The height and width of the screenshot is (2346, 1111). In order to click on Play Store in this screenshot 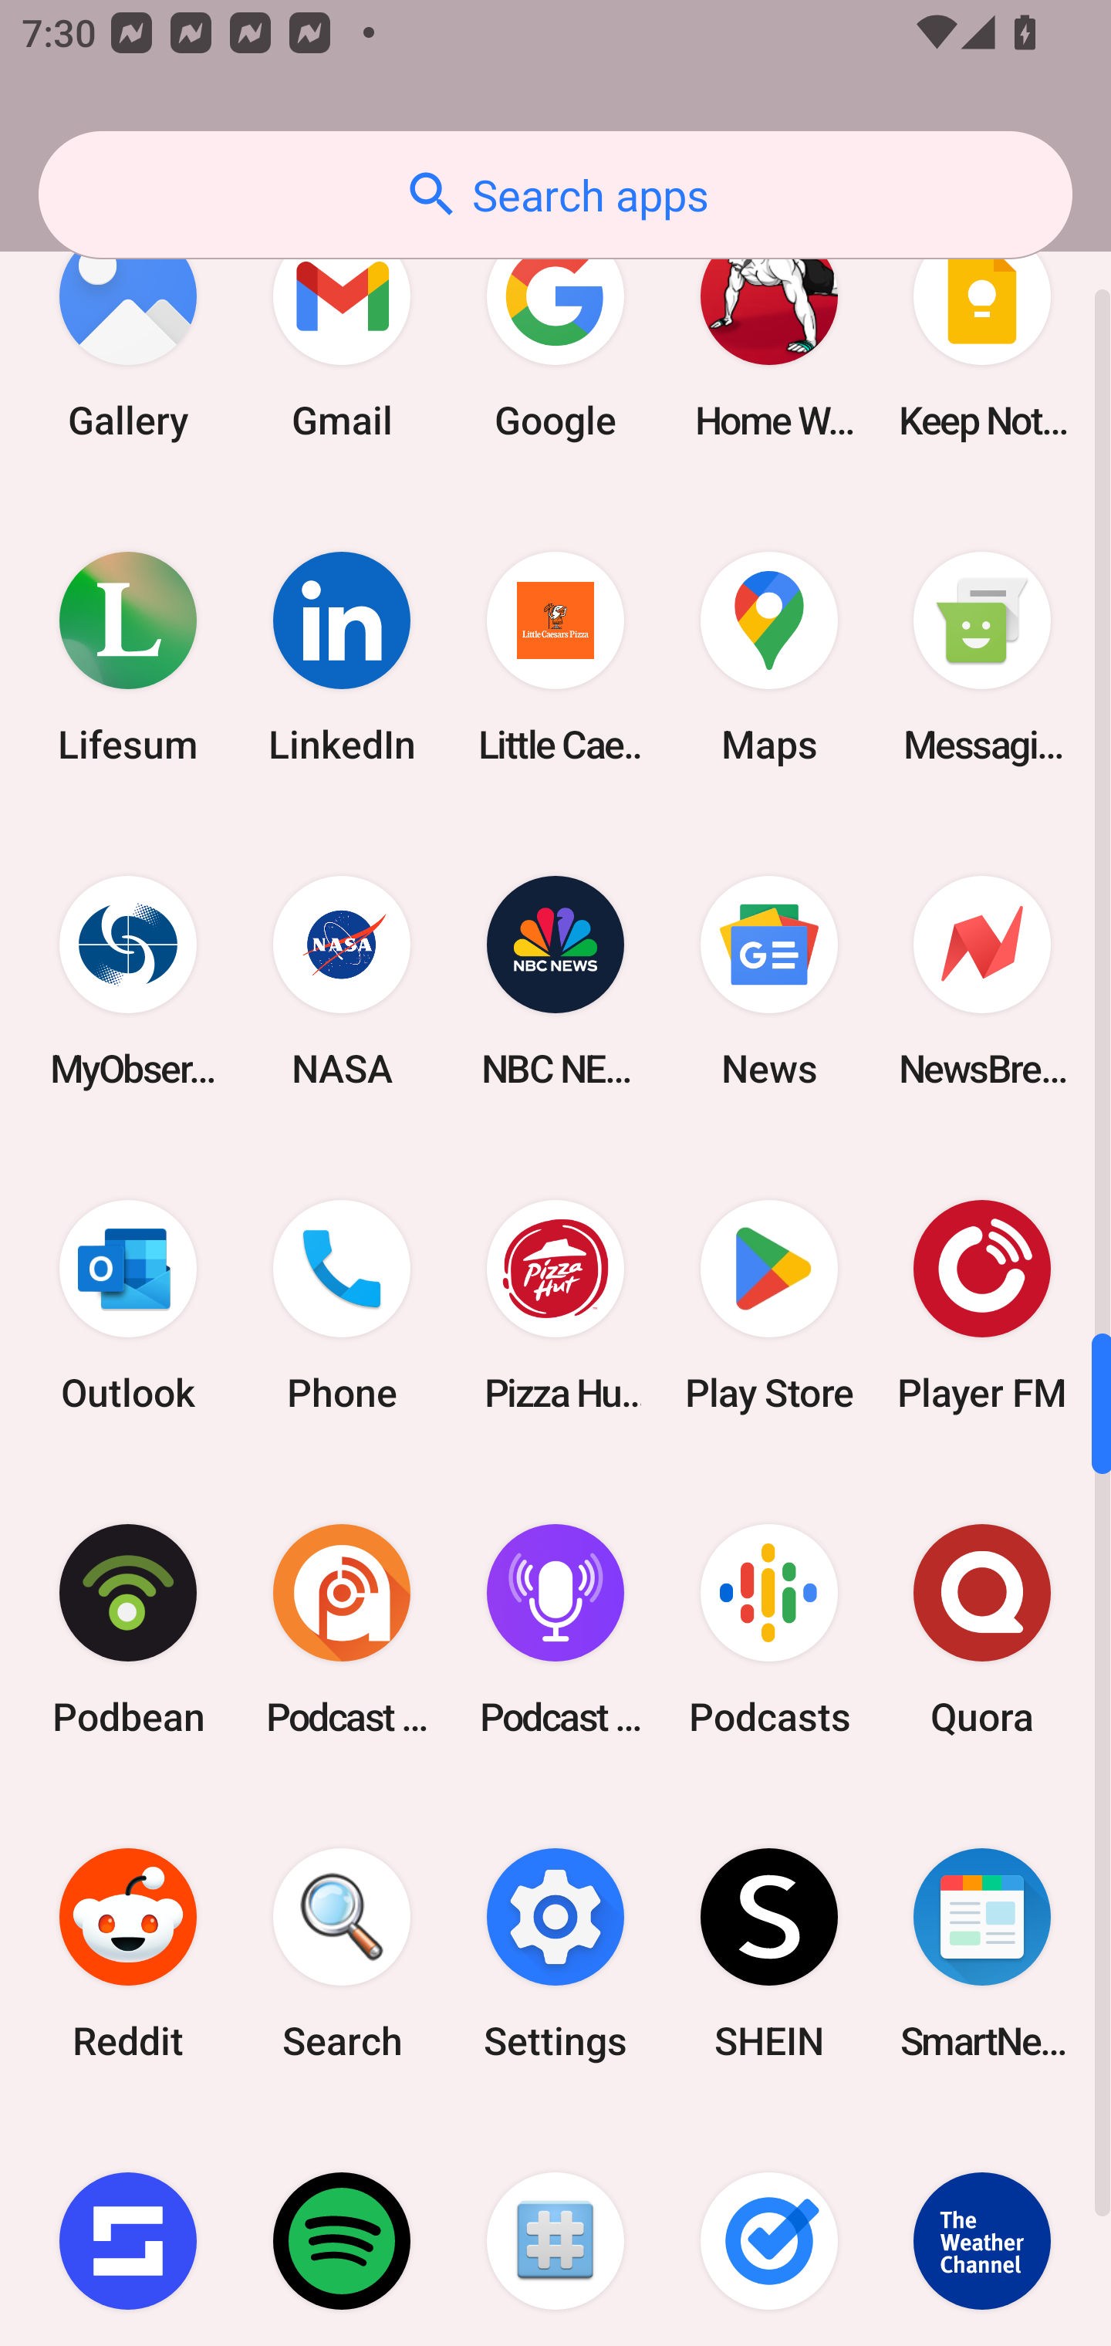, I will do `click(768, 1307)`.